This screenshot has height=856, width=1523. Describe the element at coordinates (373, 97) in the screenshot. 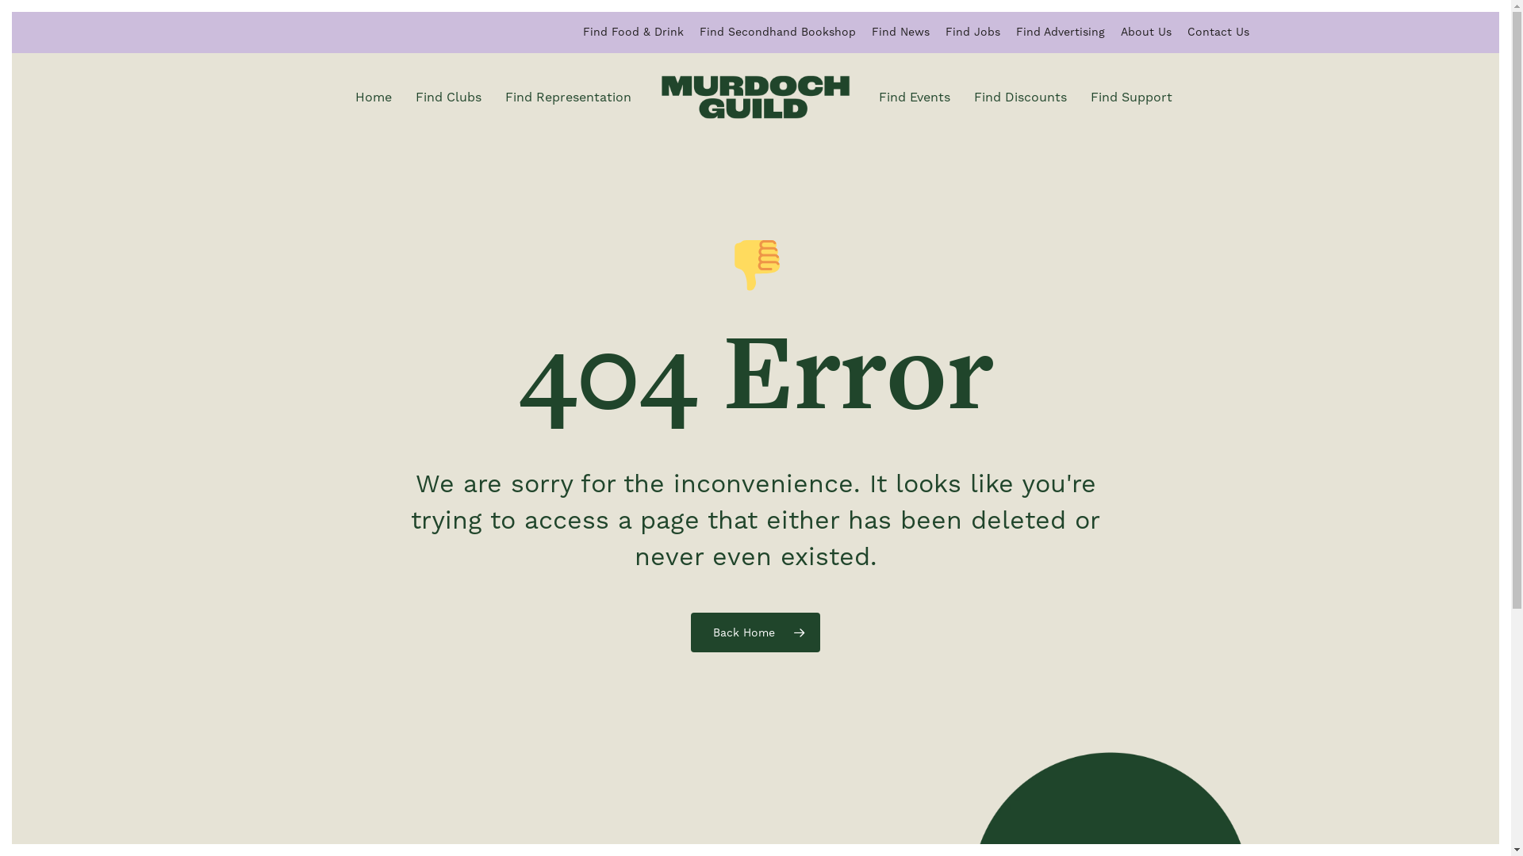

I see `Home` at that location.